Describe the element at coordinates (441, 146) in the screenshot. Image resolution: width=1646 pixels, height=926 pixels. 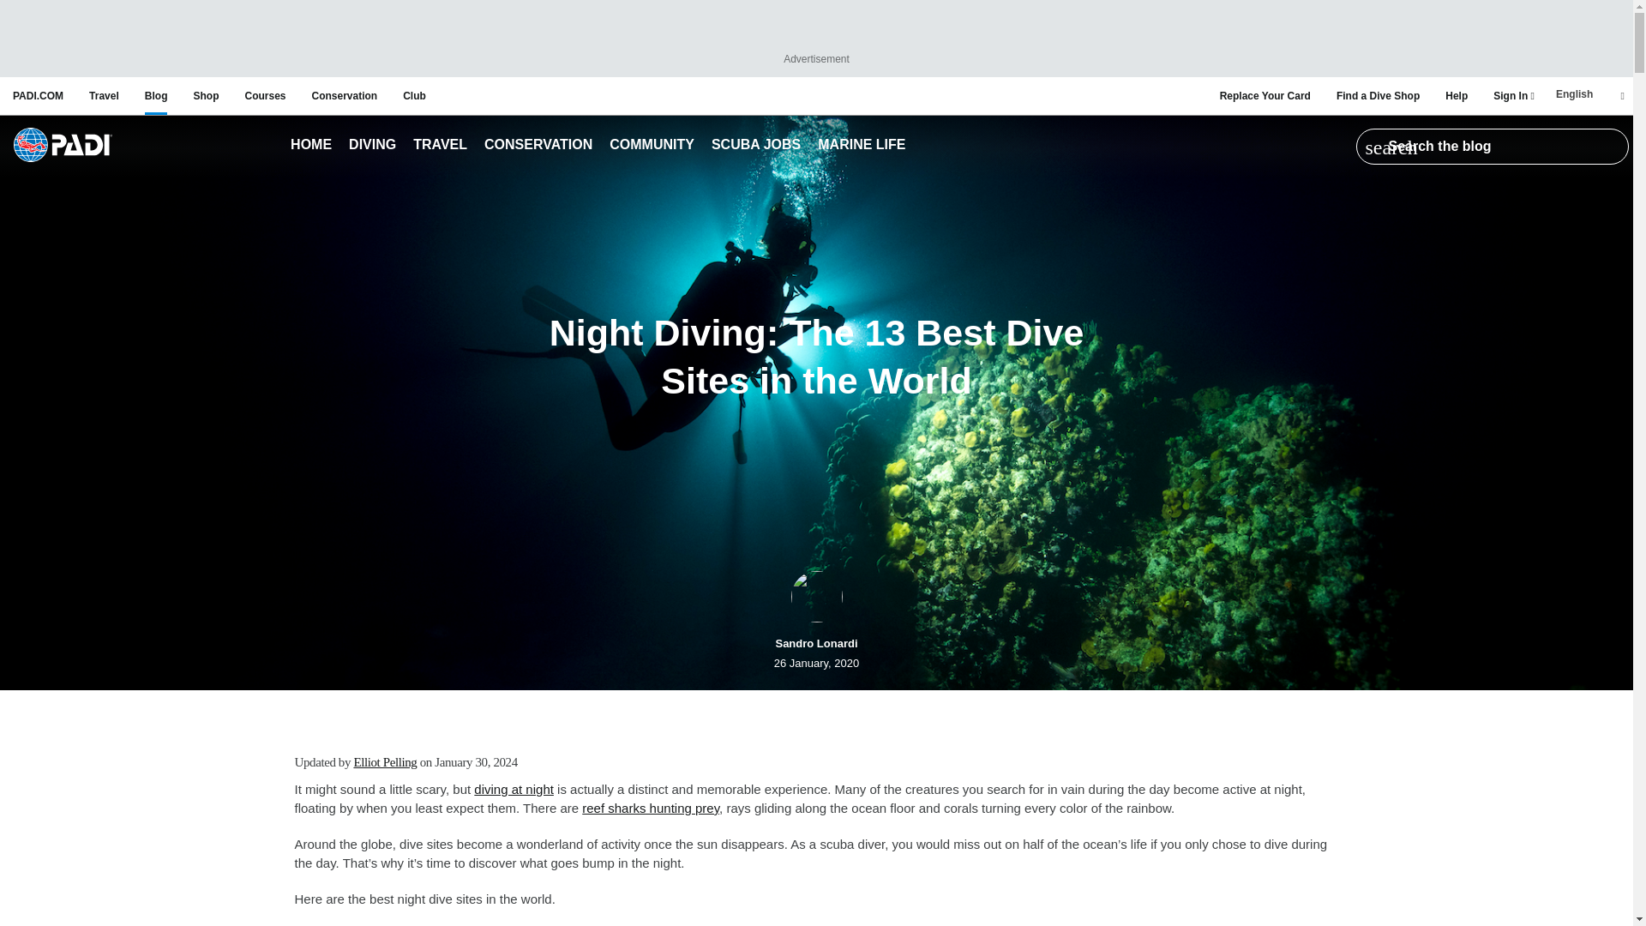
I see `Travel` at that location.